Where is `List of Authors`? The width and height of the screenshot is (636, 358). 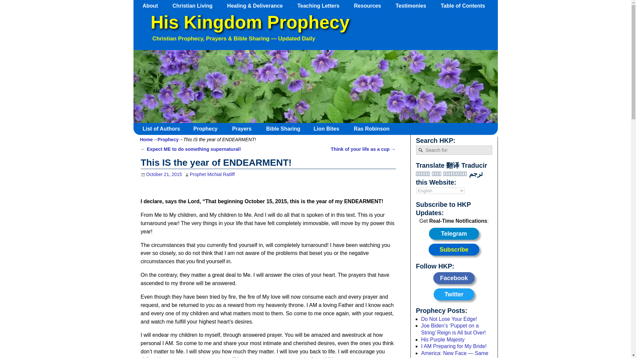
List of Authors is located at coordinates (164, 129).